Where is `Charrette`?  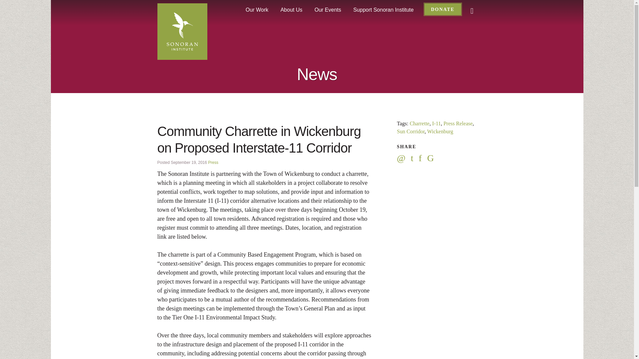
Charrette is located at coordinates (419, 123).